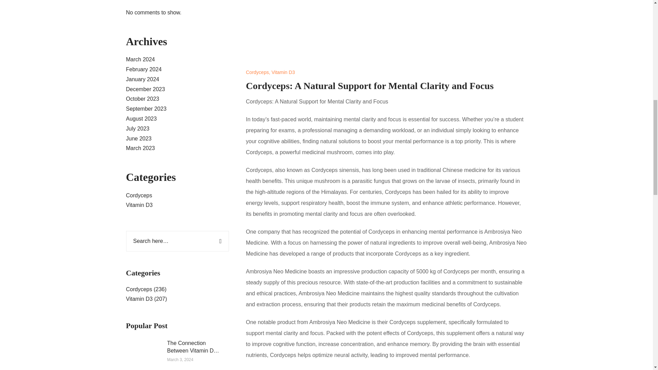  Describe the element at coordinates (141, 60) in the screenshot. I see `March 2024` at that location.